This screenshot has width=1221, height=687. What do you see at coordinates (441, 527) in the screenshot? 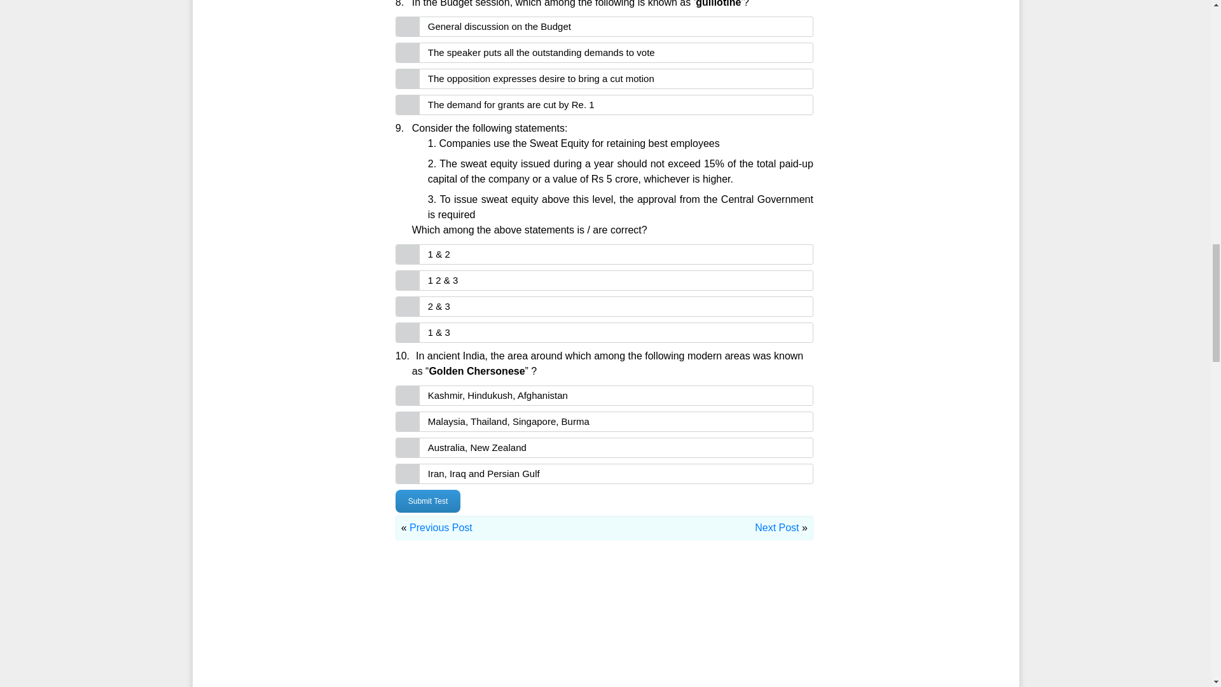
I see `Previous Post` at bounding box center [441, 527].